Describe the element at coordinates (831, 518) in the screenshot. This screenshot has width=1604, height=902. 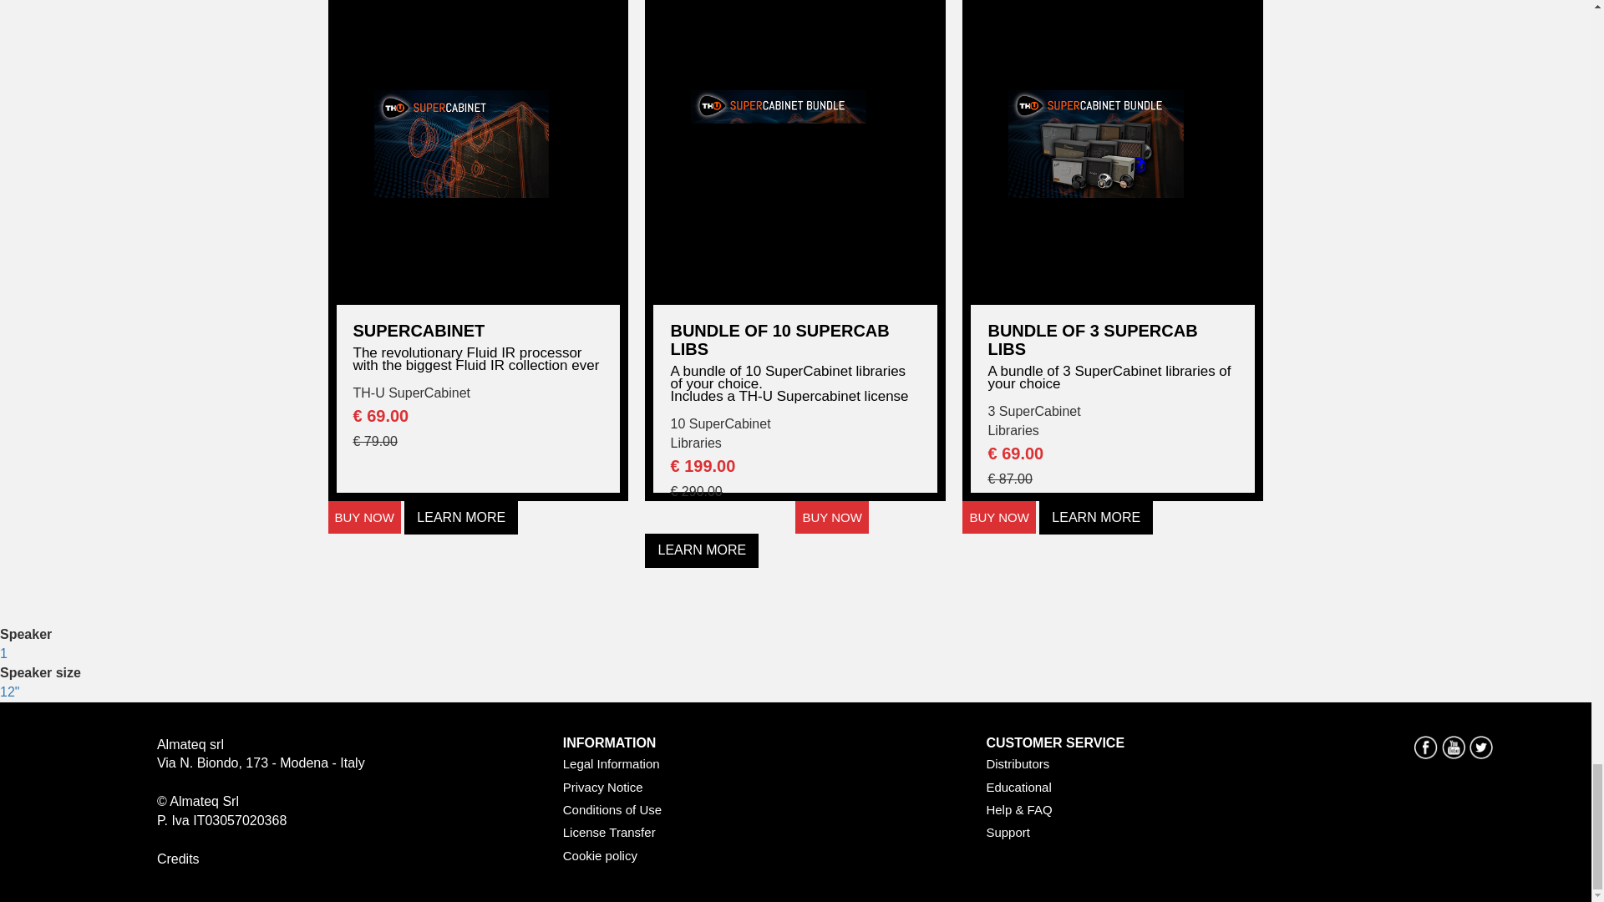
I see `BUY NOW` at that location.